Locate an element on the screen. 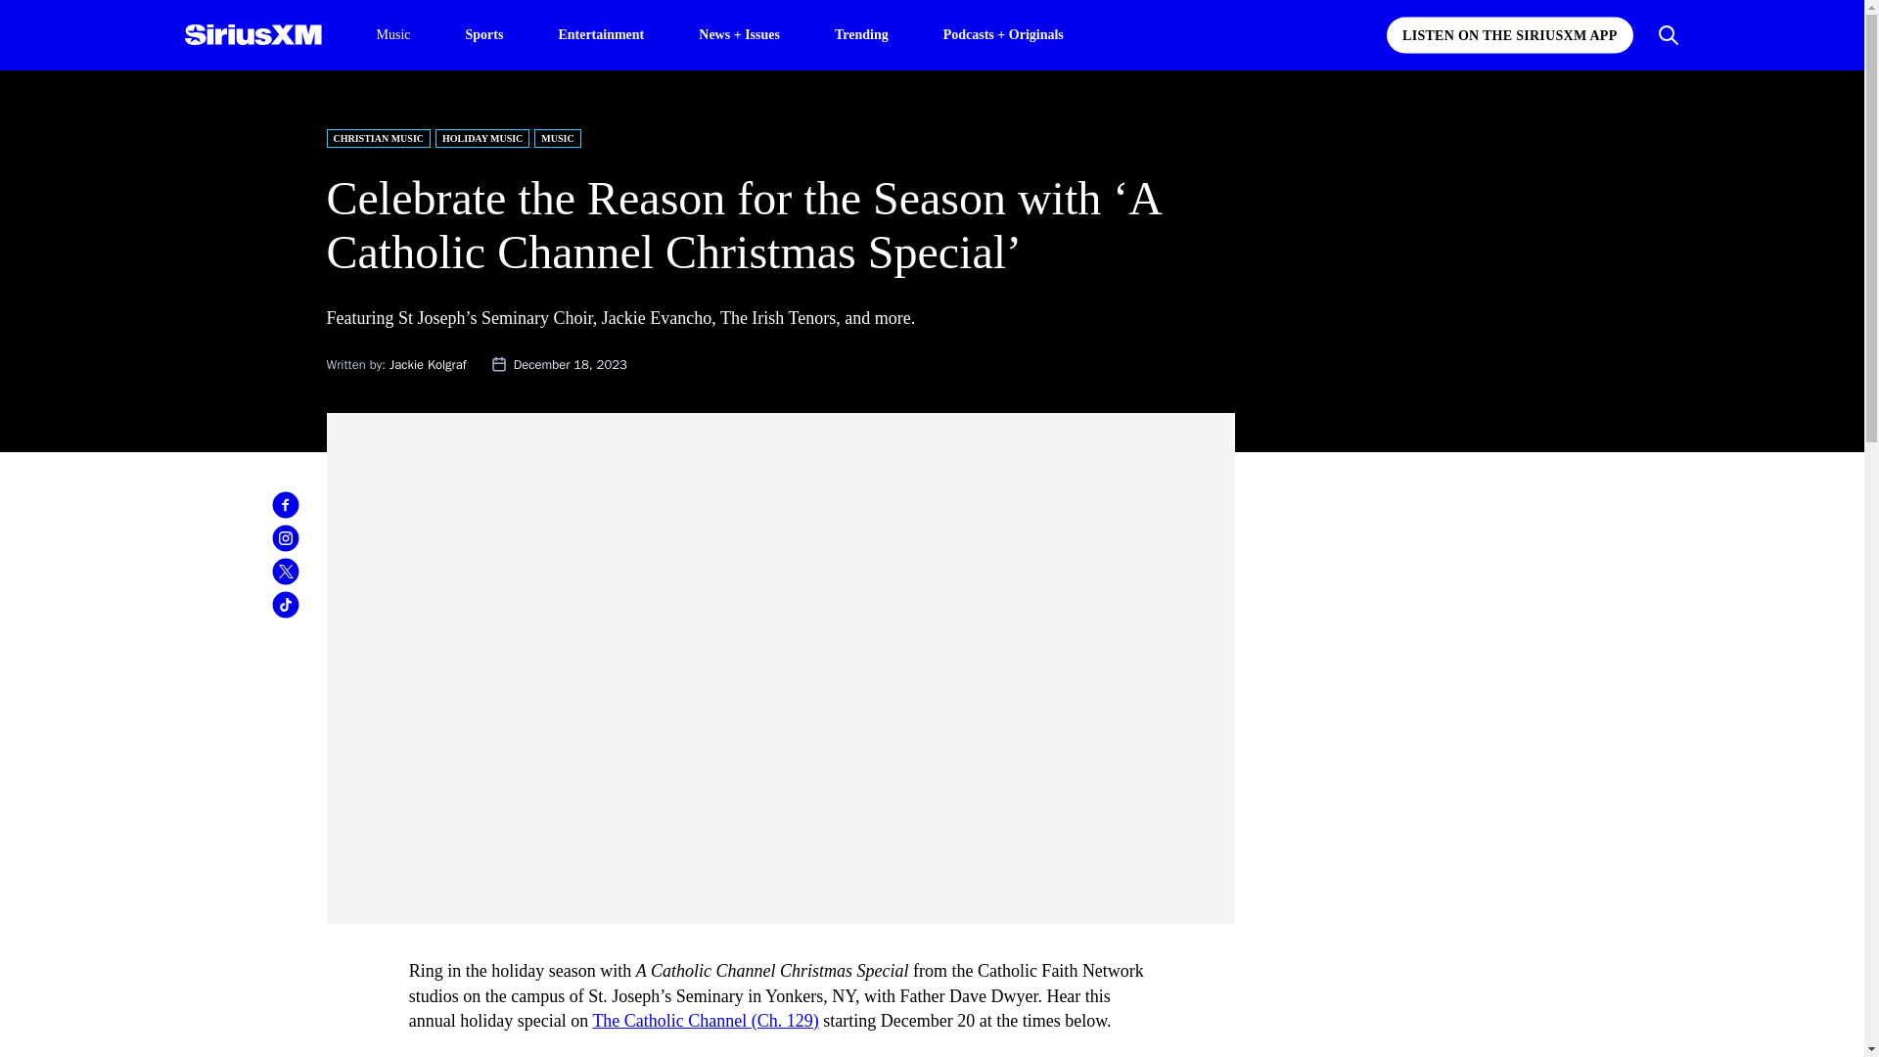 The image size is (1879, 1057). MUSIC is located at coordinates (557, 138).